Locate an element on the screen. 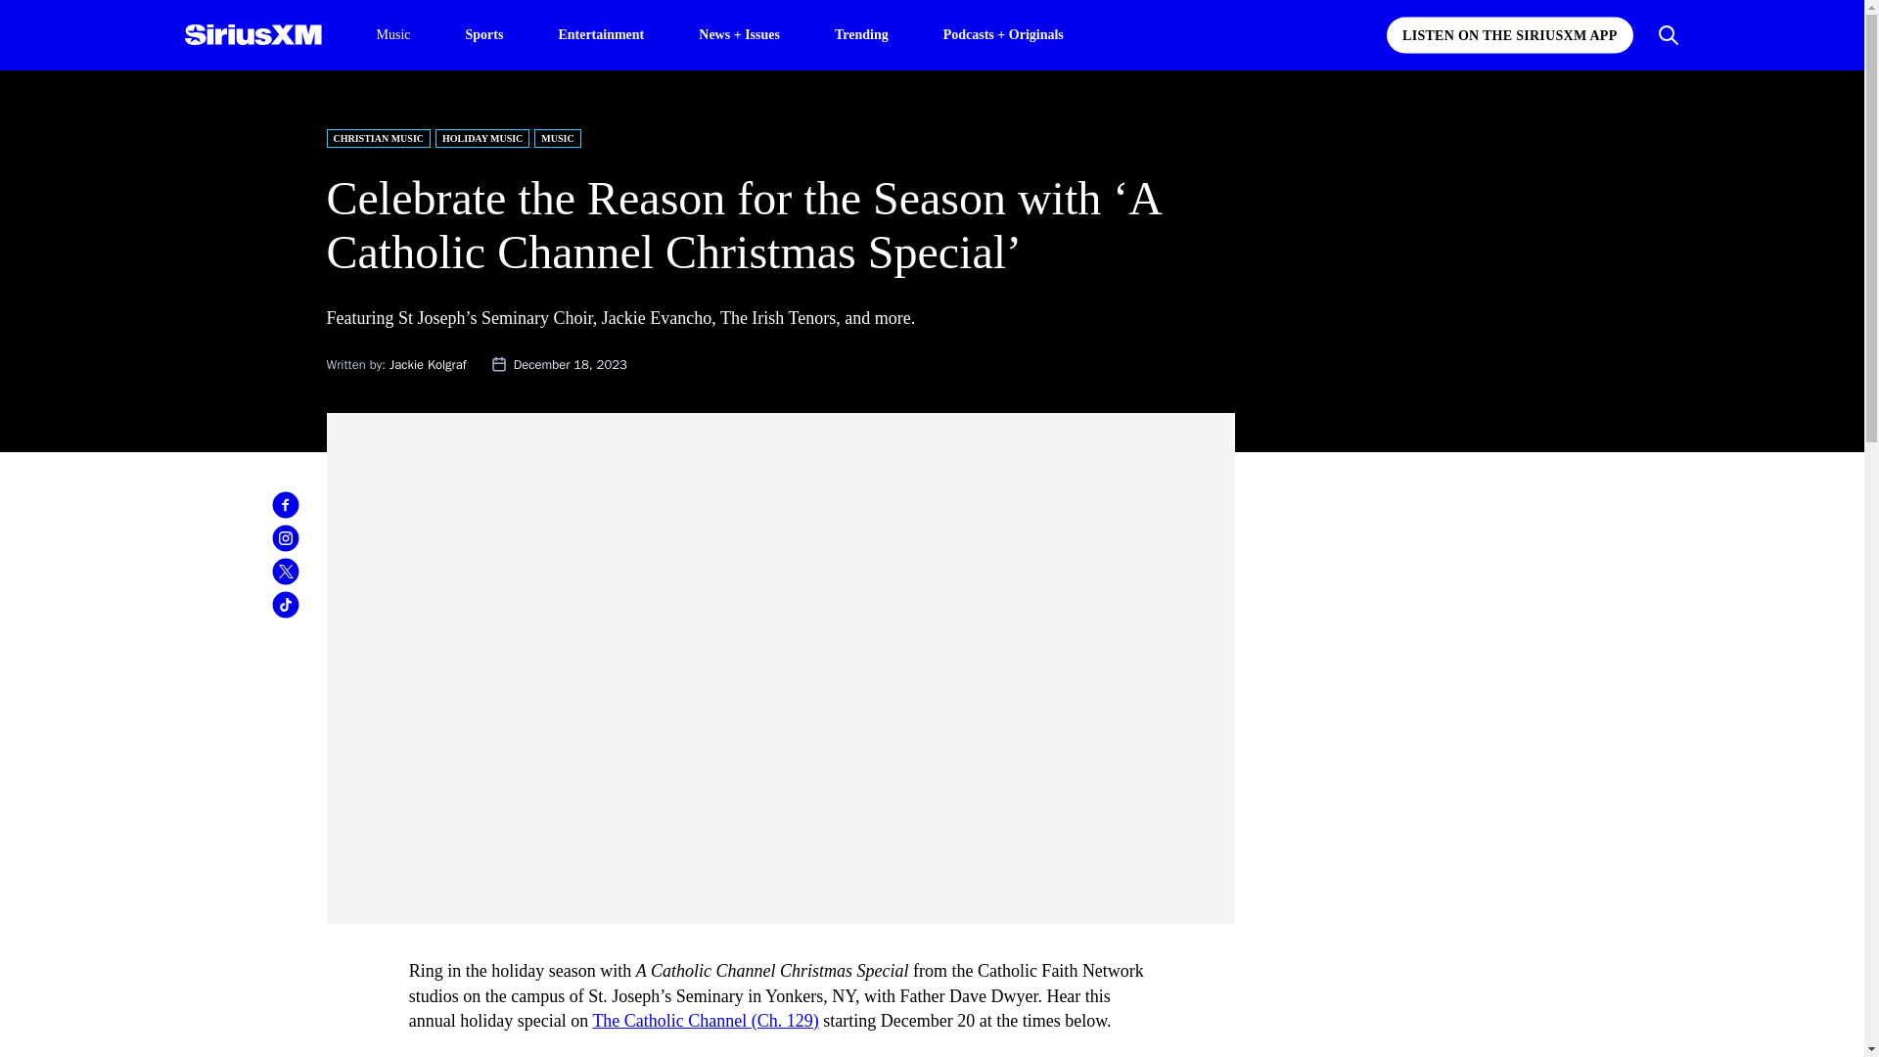 The image size is (1879, 1057). MUSIC is located at coordinates (557, 138).